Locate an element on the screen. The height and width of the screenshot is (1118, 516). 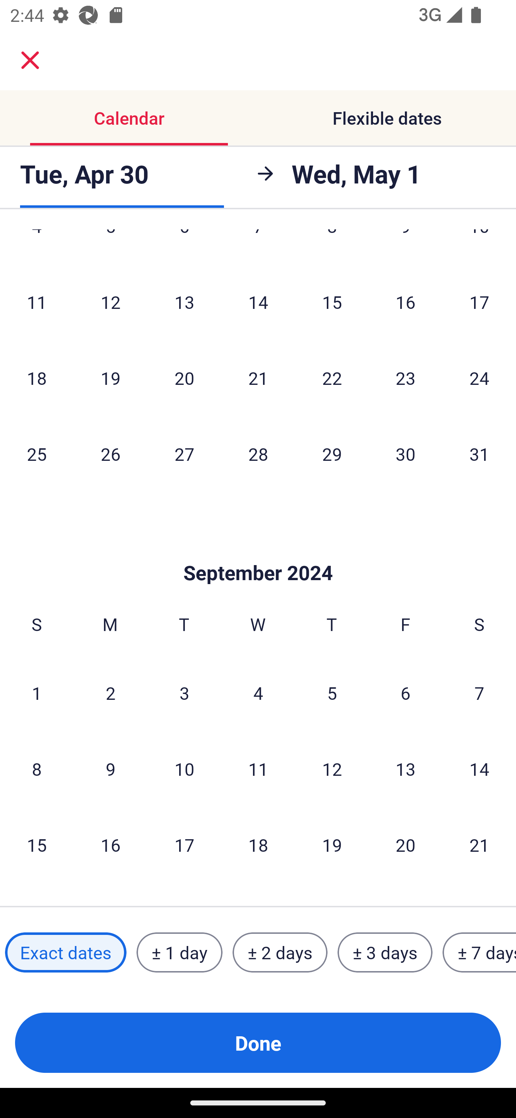
17 Tuesday, September 17, 2024 is located at coordinates (184, 844).